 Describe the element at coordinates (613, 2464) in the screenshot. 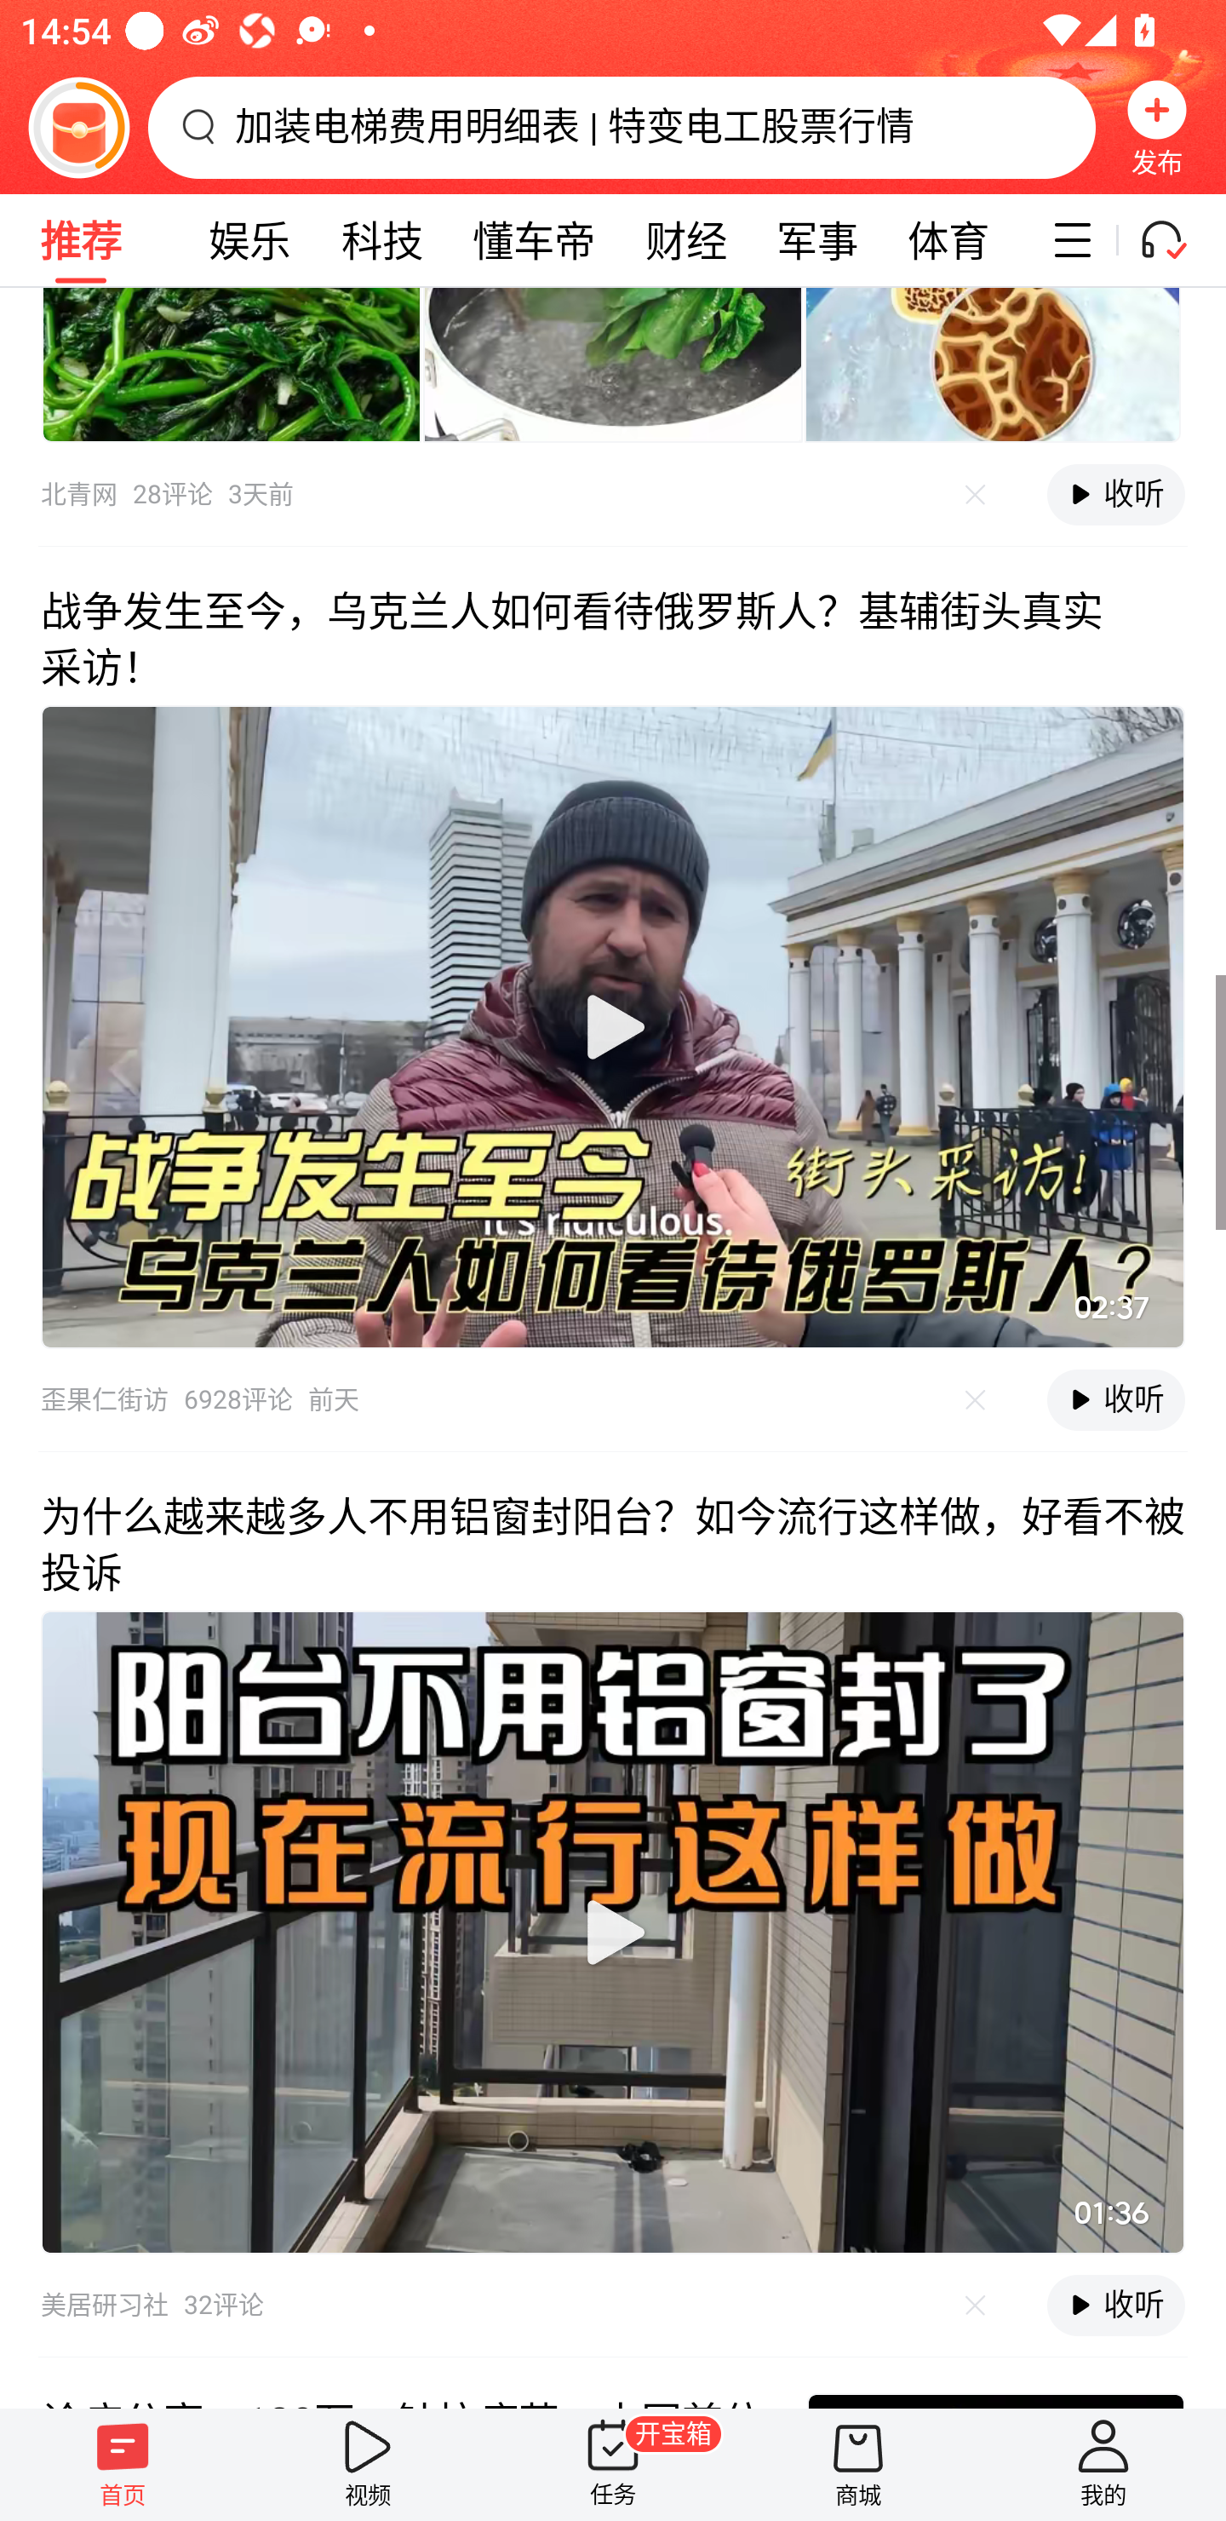

I see `任务 开宝箱` at that location.